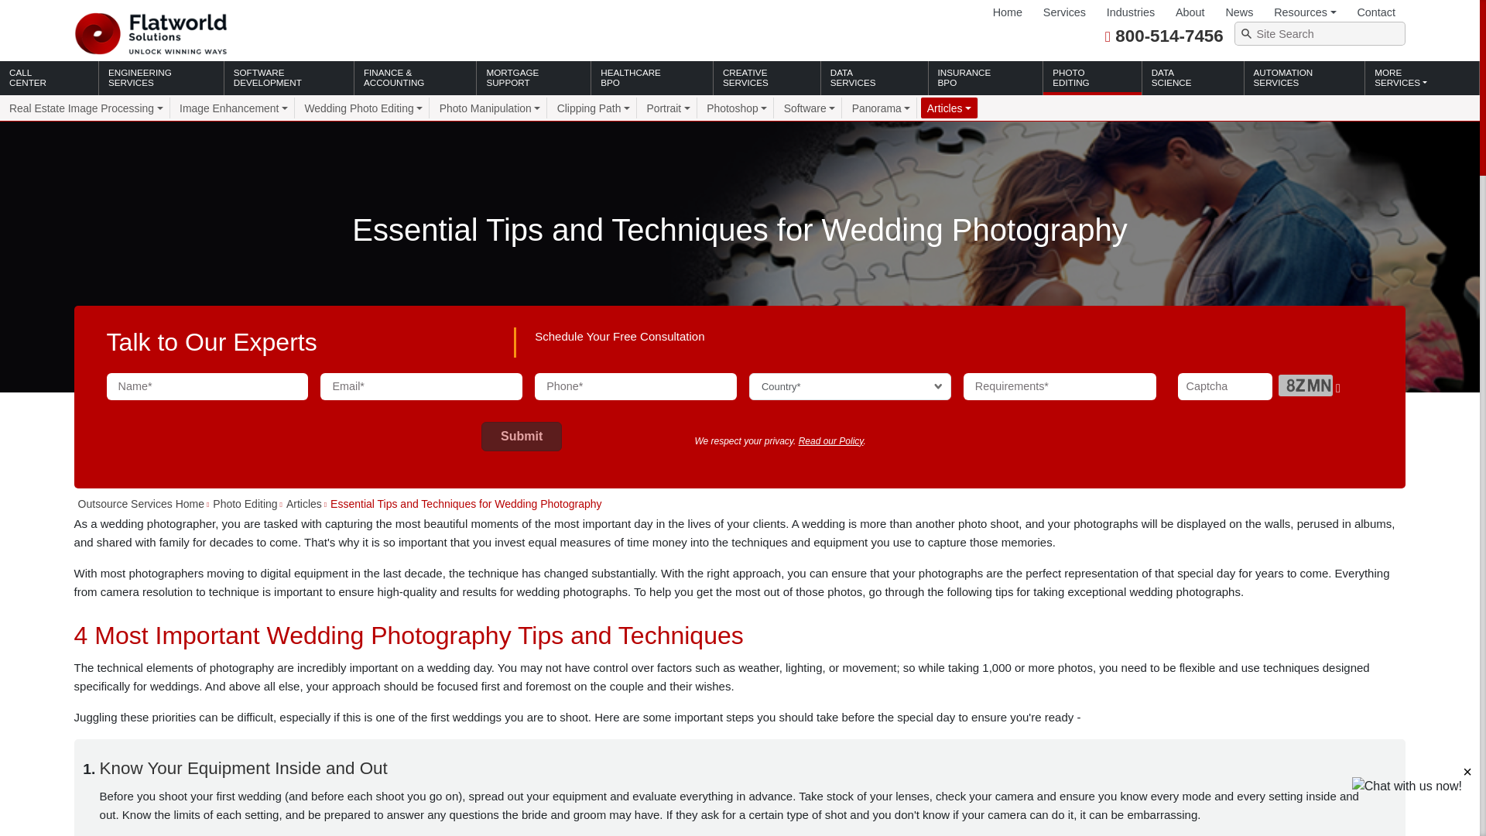  I want to click on Services, so click(1063, 12).